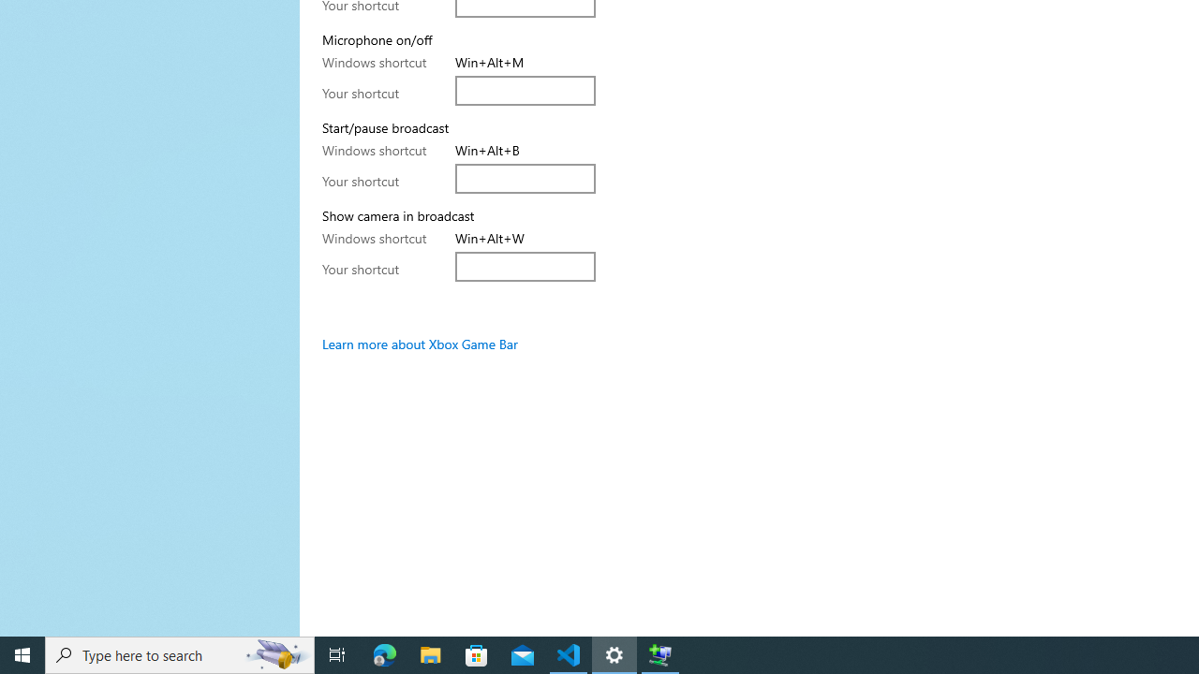 This screenshot has height=674, width=1199. Describe the element at coordinates (659, 655) in the screenshot. I see `Extensible Wizards Host Process - 1 running window` at that location.